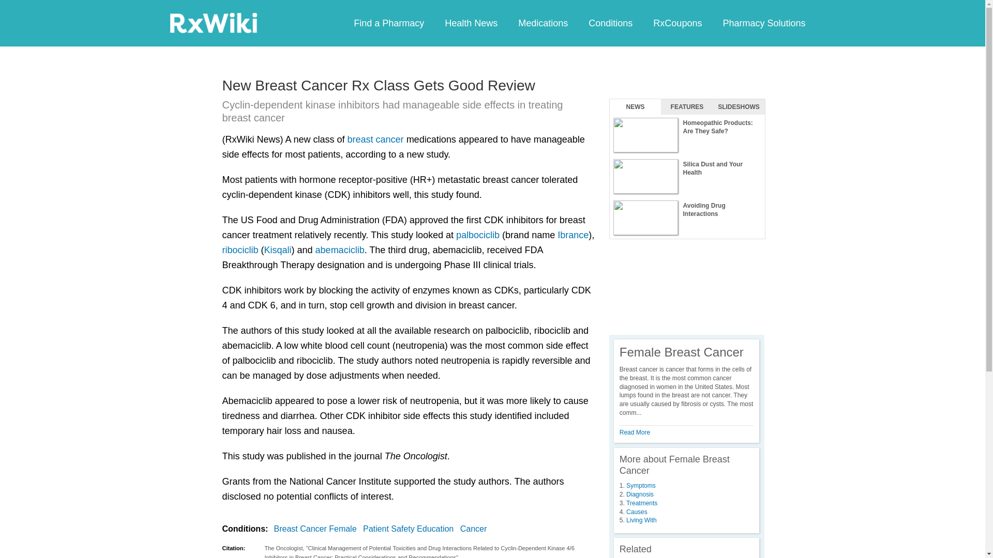 Image resolution: width=993 pixels, height=558 pixels. Describe the element at coordinates (278, 250) in the screenshot. I see `Kisqali` at that location.